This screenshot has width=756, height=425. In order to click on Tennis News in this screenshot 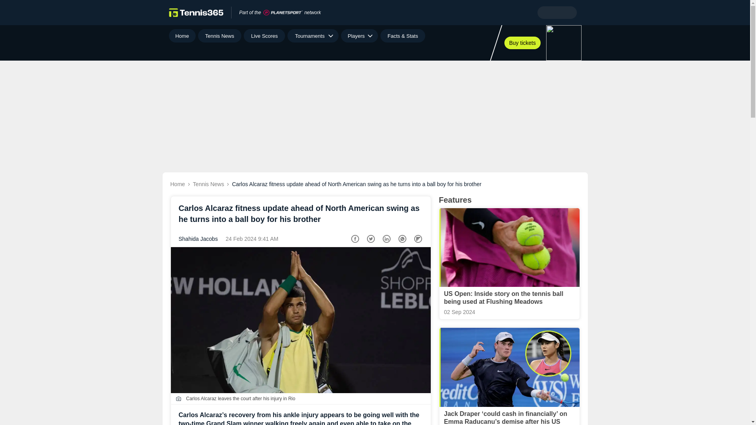, I will do `click(220, 36)`.